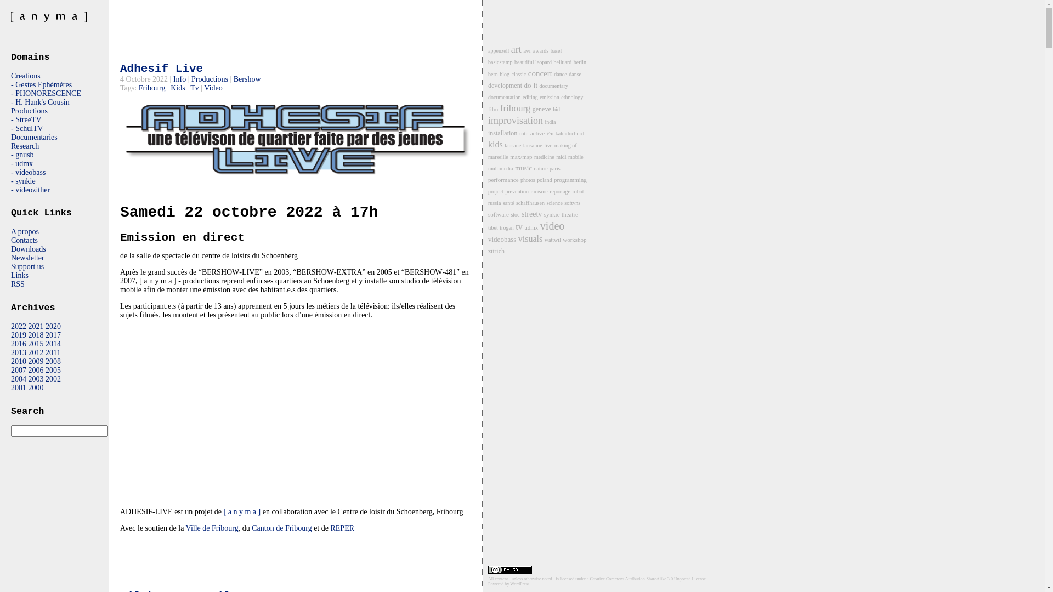  Describe the element at coordinates (515, 215) in the screenshot. I see `stoc` at that location.